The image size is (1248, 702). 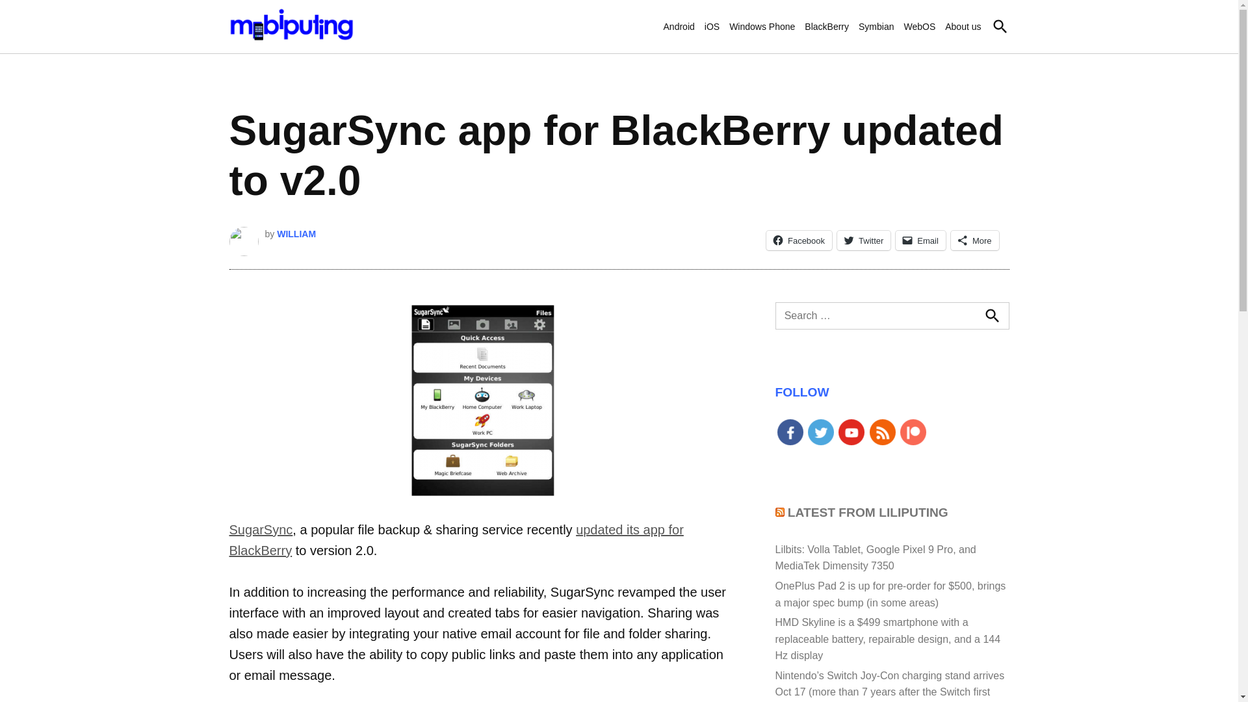 What do you see at coordinates (920, 240) in the screenshot?
I see `Click to email a link to a friend` at bounding box center [920, 240].